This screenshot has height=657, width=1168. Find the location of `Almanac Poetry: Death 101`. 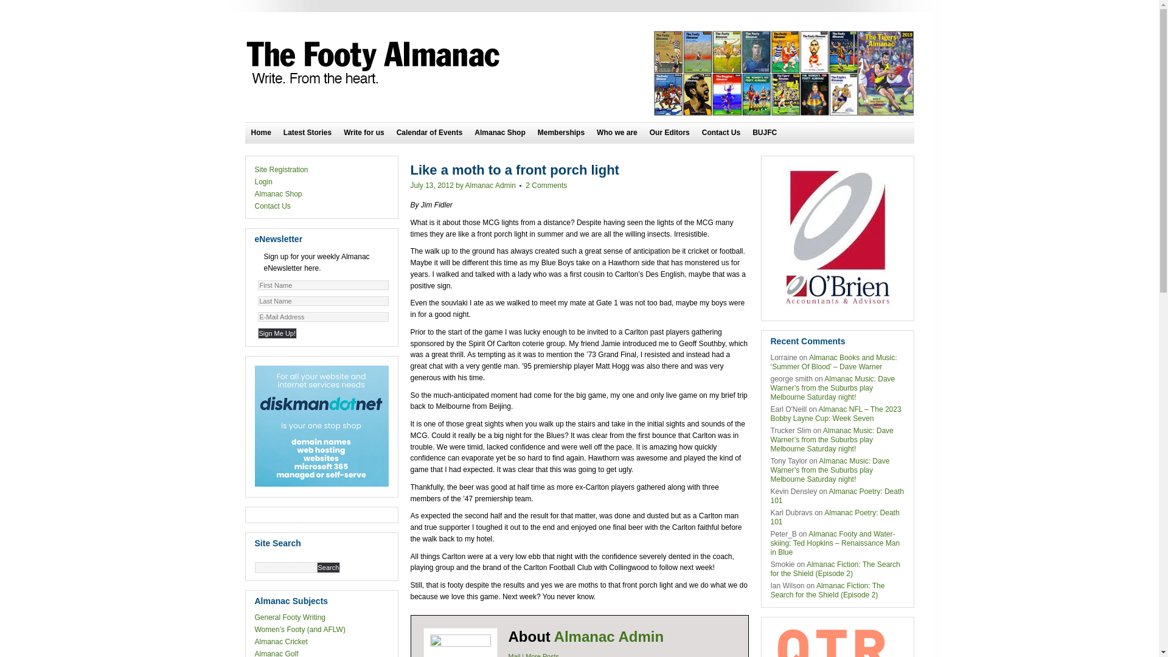

Almanac Poetry: Death 101 is located at coordinates (837, 496).